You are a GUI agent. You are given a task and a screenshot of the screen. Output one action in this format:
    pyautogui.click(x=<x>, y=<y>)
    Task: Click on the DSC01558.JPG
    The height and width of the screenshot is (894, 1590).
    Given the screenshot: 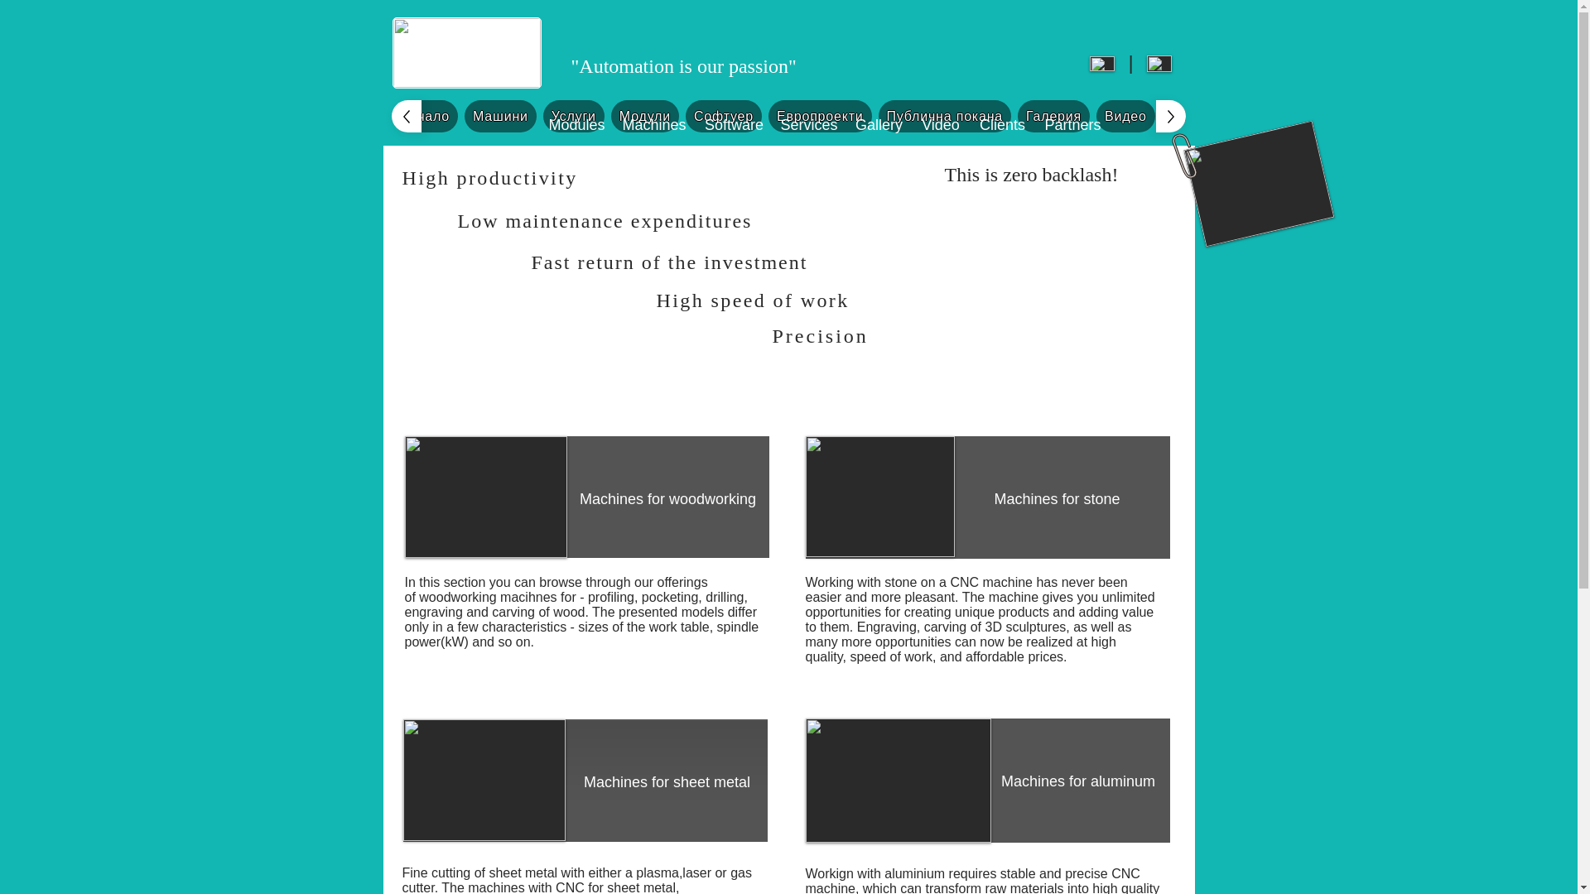 What is the action you would take?
    pyautogui.click(x=879, y=497)
    